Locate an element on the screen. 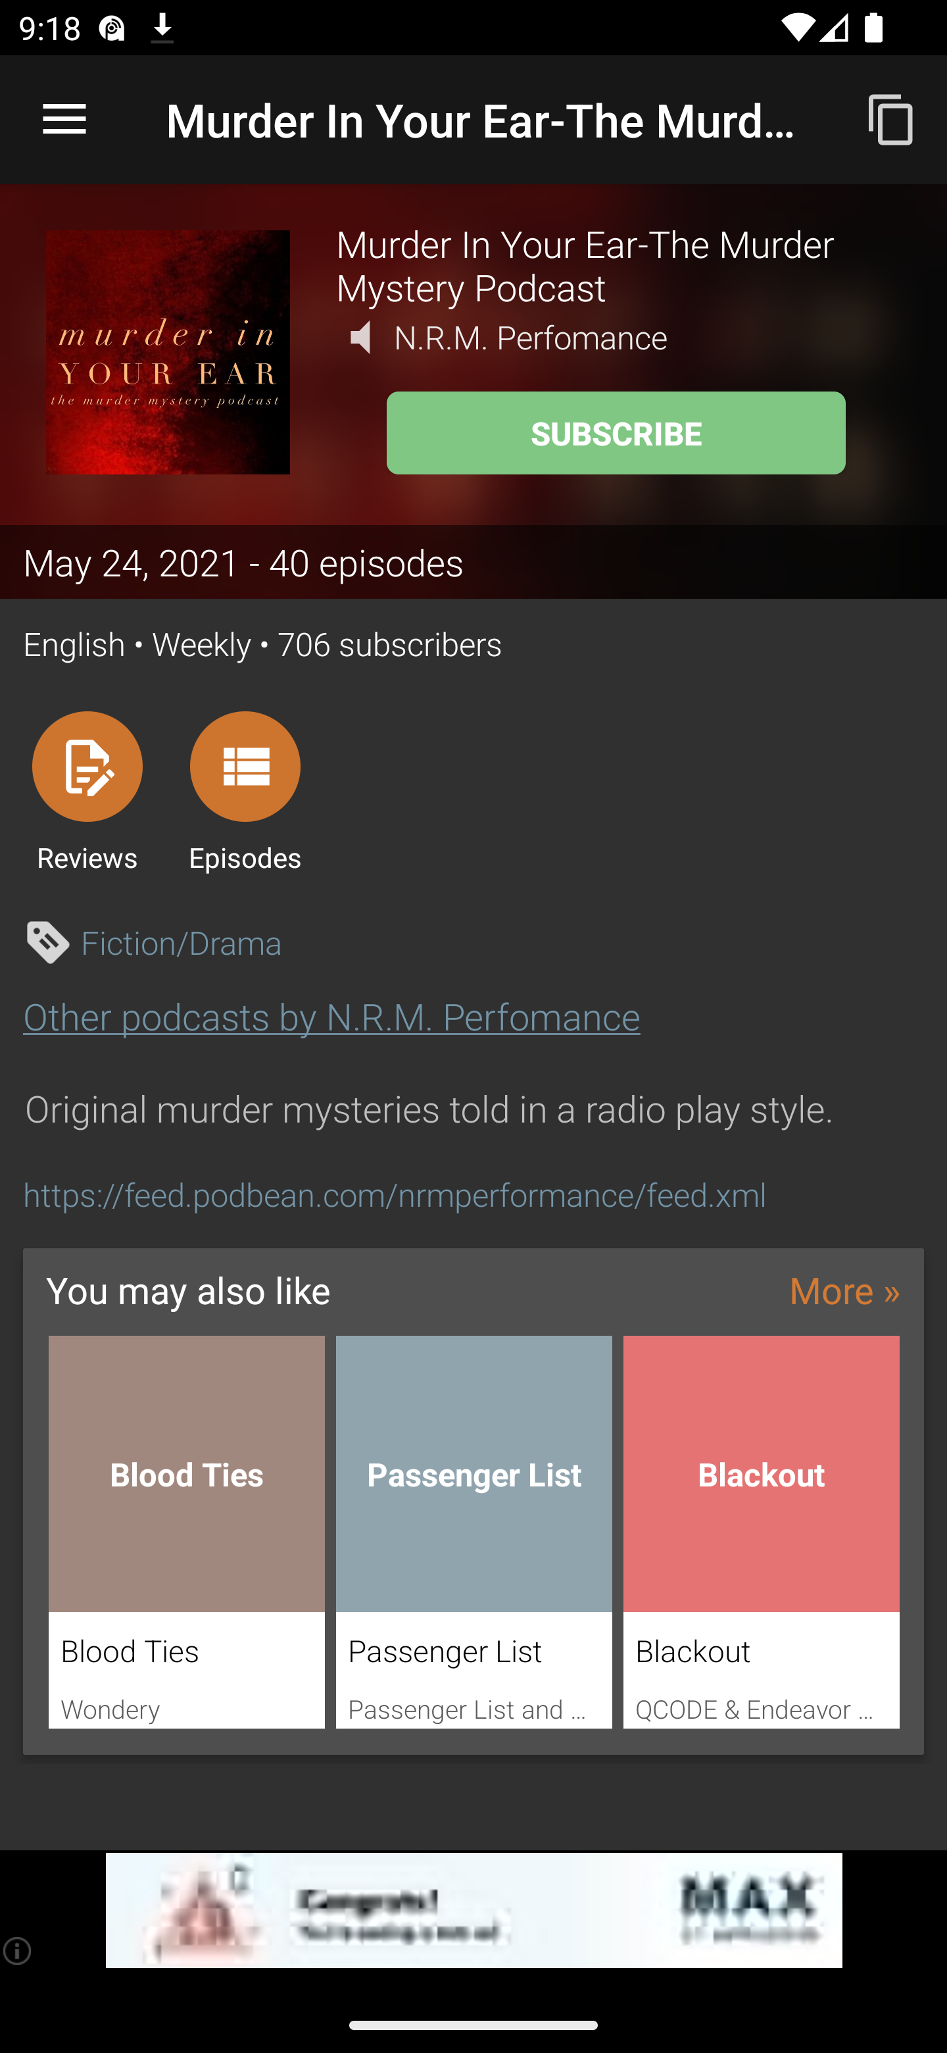  (i) is located at coordinates (18, 1950).